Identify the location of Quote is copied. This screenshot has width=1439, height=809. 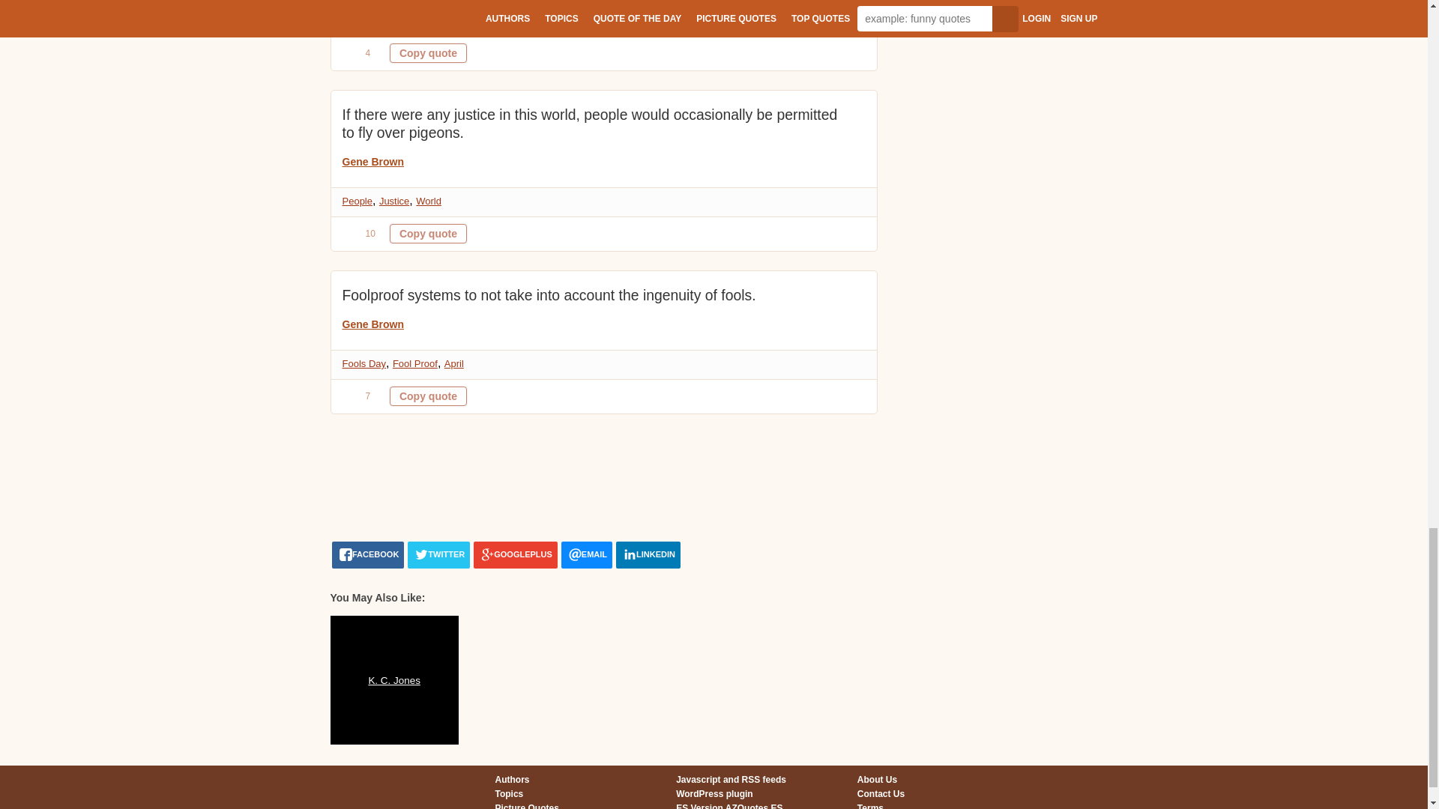
(428, 396).